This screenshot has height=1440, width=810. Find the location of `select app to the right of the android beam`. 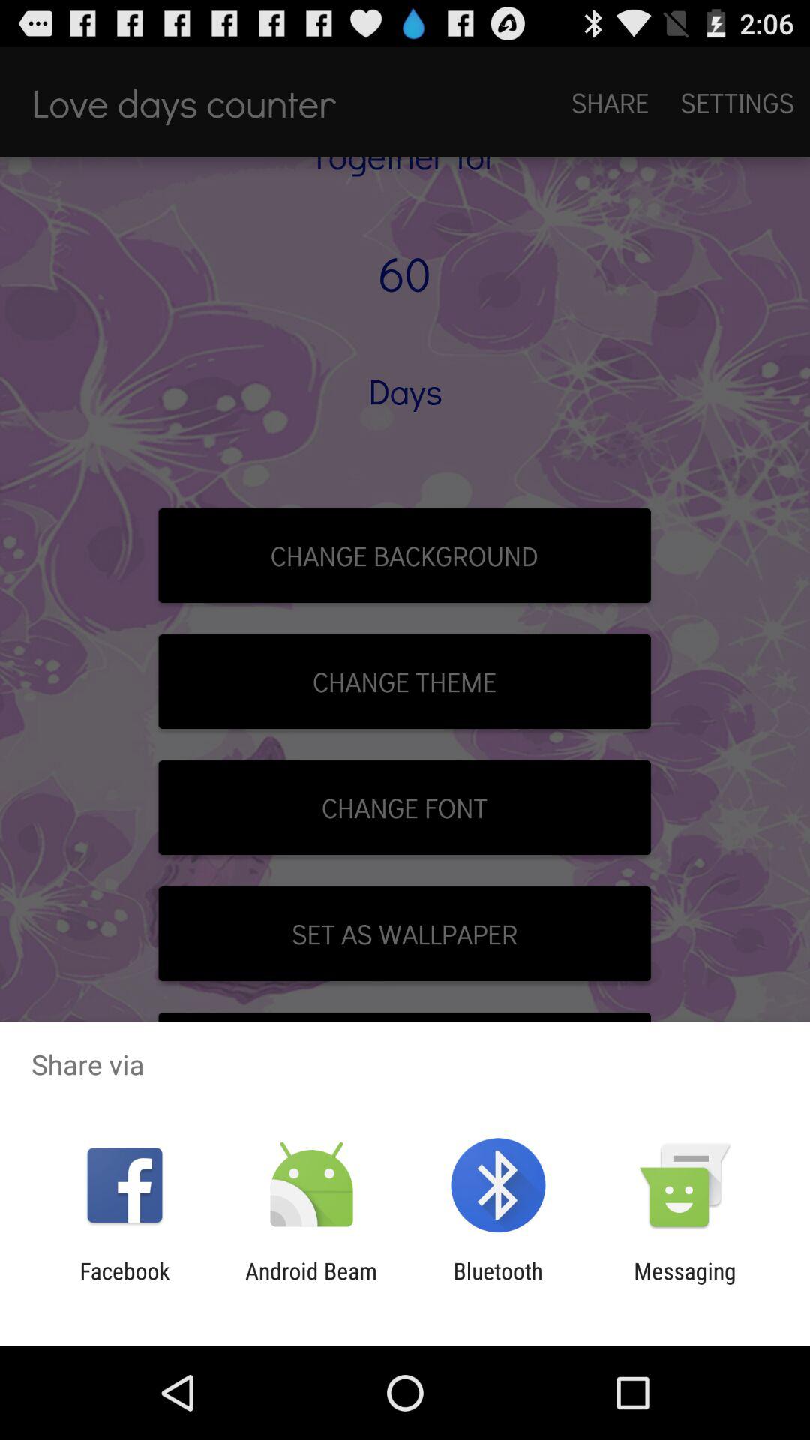

select app to the right of the android beam is located at coordinates (498, 1284).